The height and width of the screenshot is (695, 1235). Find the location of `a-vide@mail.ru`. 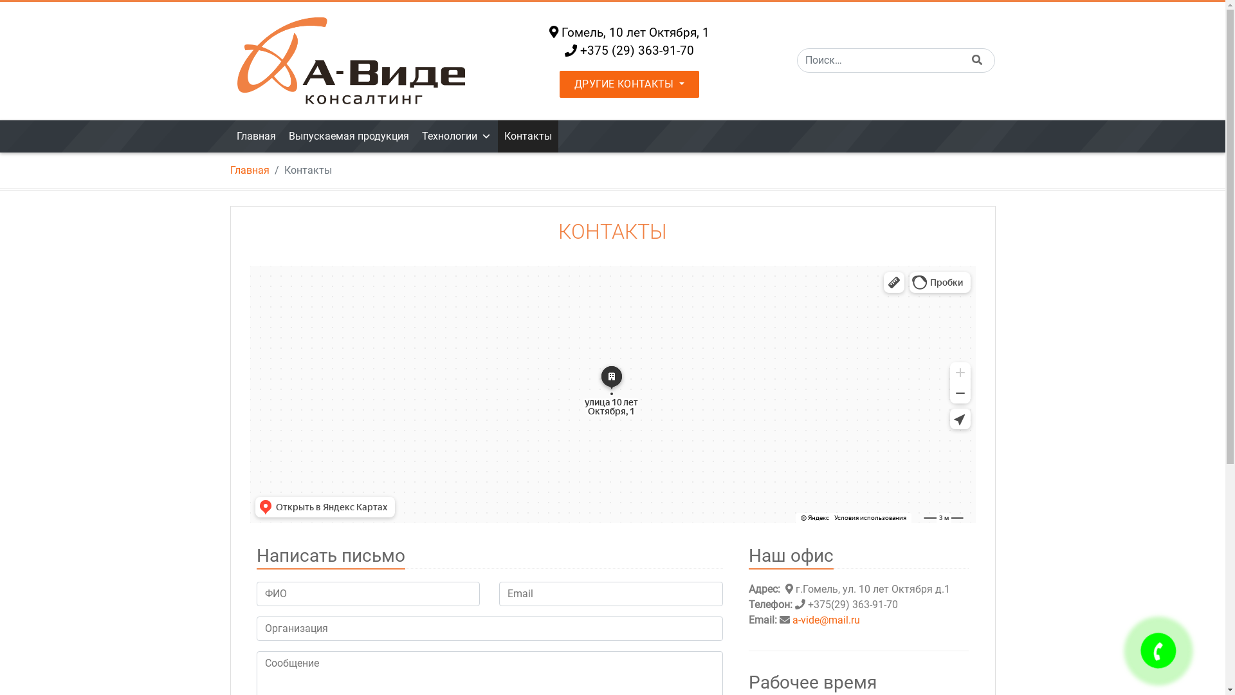

a-vide@mail.ru is located at coordinates (826, 620).